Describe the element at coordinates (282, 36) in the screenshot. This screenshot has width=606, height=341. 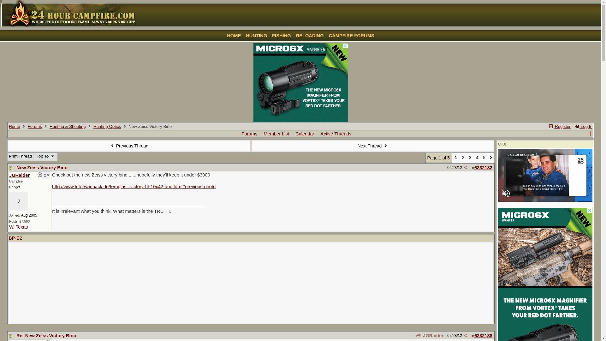
I see `FISHING` at that location.